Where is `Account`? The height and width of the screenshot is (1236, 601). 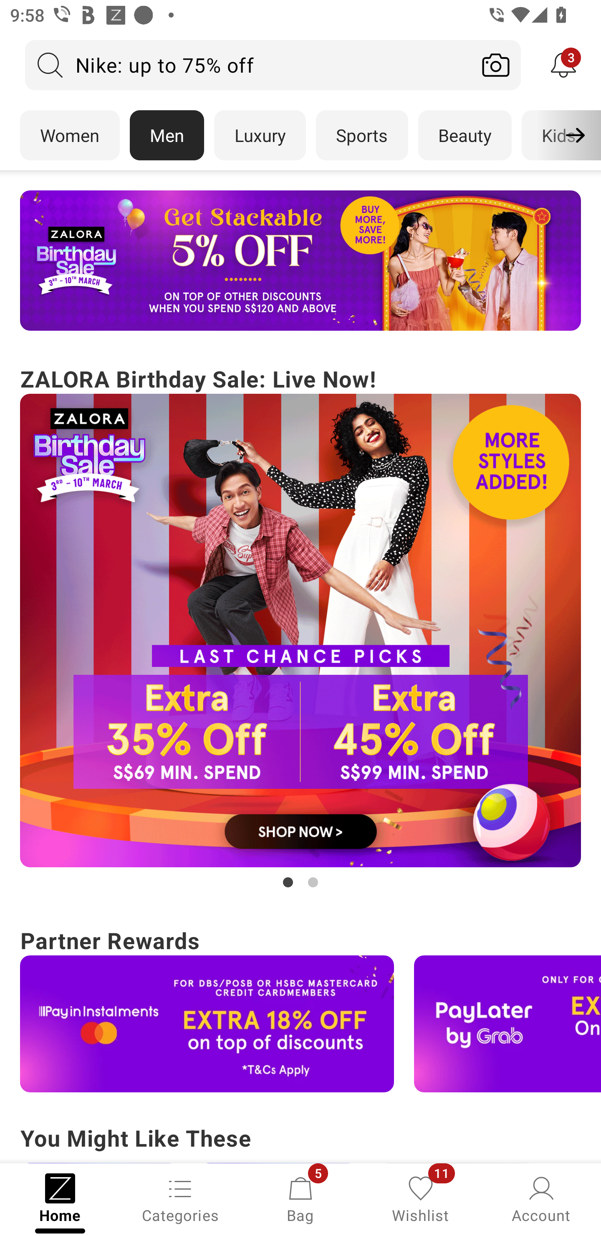 Account is located at coordinates (541, 1198).